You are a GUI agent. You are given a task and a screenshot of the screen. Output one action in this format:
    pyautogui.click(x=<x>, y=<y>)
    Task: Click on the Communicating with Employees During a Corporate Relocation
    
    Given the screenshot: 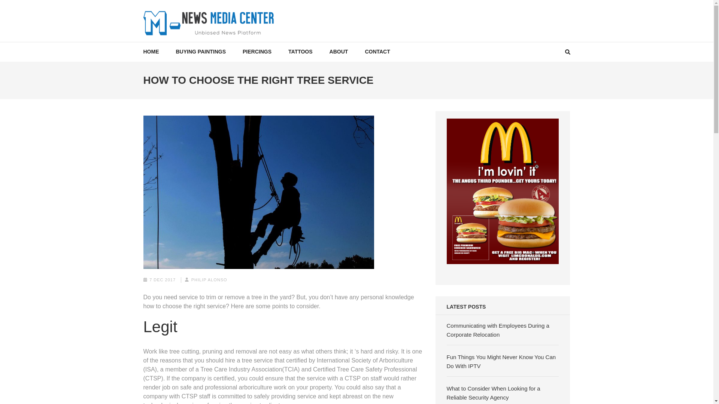 What is the action you would take?
    pyautogui.click(x=498, y=330)
    